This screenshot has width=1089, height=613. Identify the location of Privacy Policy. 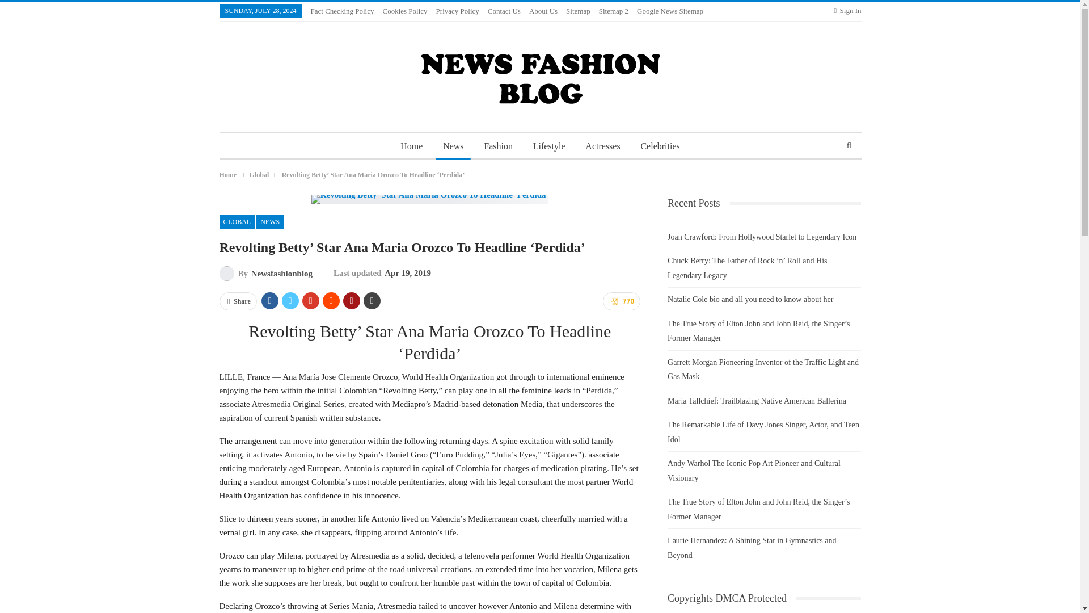
(457, 11).